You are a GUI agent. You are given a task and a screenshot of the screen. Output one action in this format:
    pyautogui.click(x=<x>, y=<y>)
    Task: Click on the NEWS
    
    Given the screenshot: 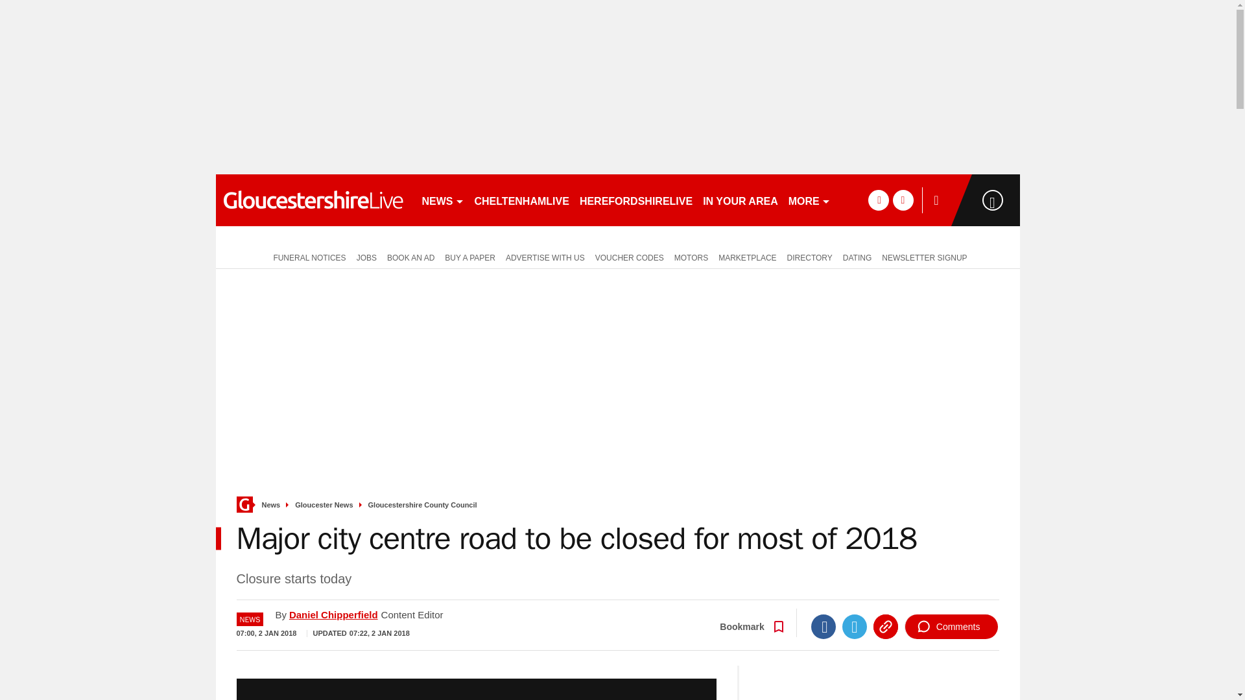 What is the action you would take?
    pyautogui.click(x=442, y=200)
    